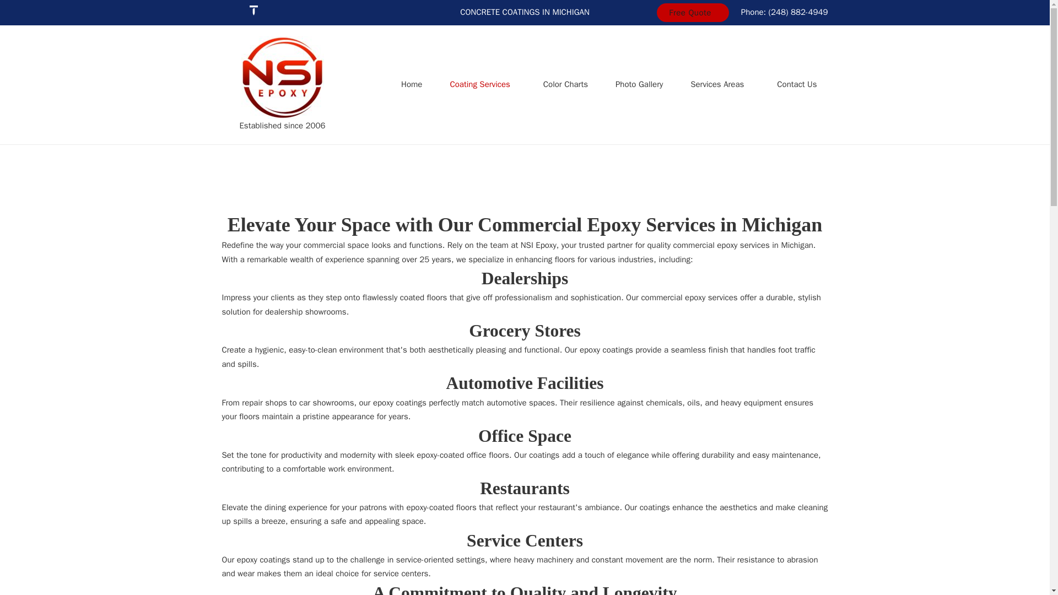  What do you see at coordinates (565, 85) in the screenshot?
I see `Color Charts` at bounding box center [565, 85].